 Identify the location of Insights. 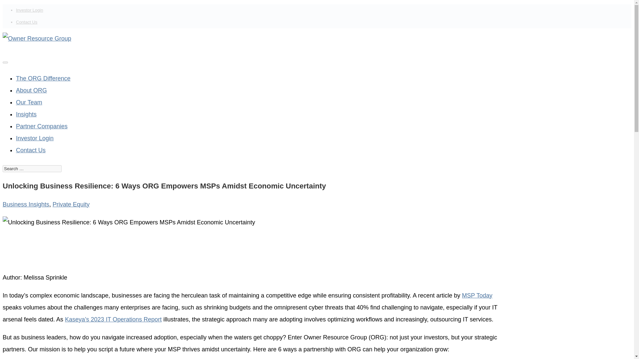
(26, 114).